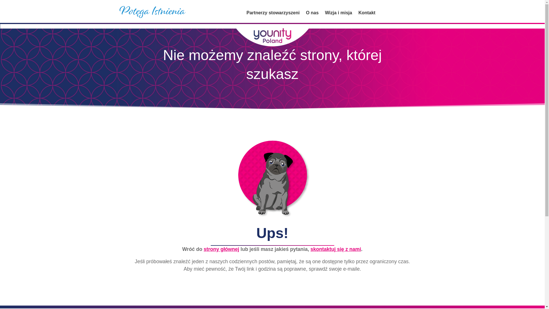  Describe the element at coordinates (367, 14) in the screenshot. I see `Kontakt` at that location.